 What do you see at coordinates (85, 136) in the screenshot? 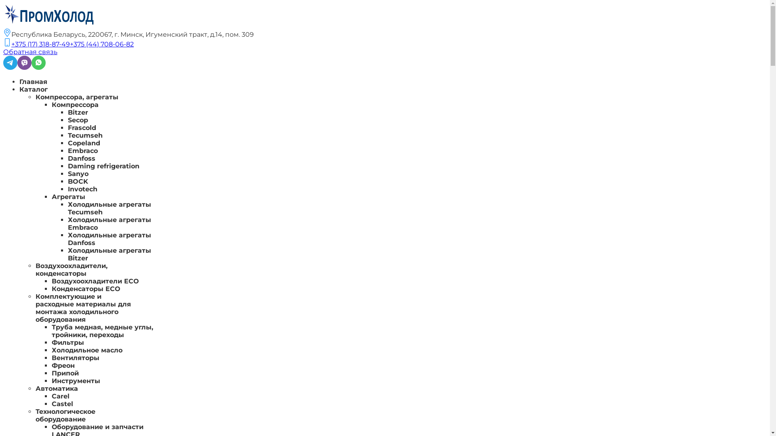
I see `Tecumseh` at bounding box center [85, 136].